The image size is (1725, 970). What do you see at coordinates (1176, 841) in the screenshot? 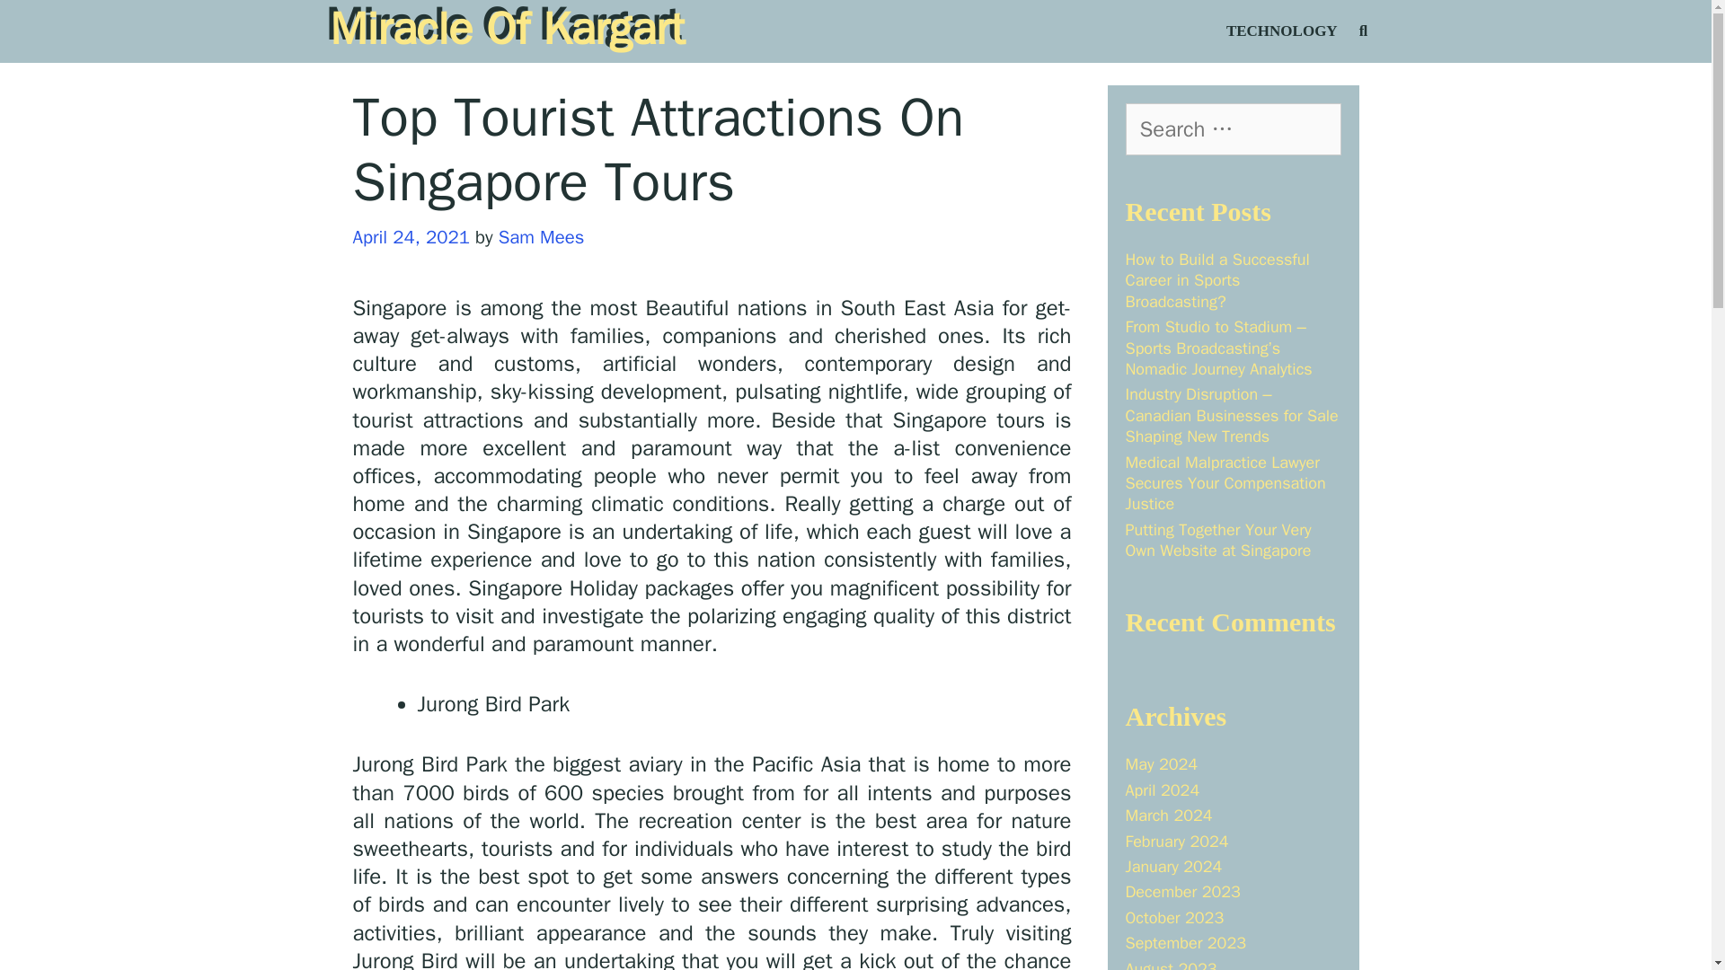
I see `February 2024` at bounding box center [1176, 841].